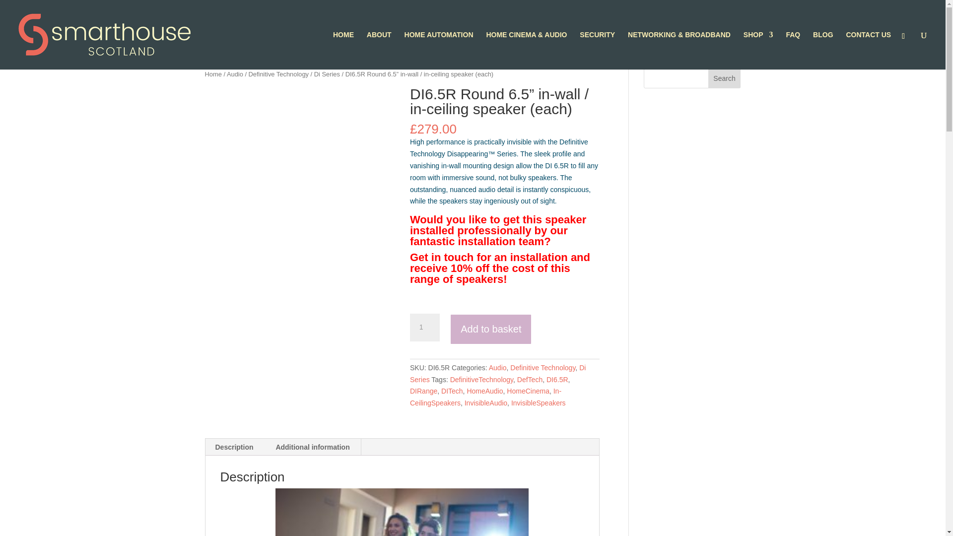  What do you see at coordinates (530, 380) in the screenshot?
I see `DefTech` at bounding box center [530, 380].